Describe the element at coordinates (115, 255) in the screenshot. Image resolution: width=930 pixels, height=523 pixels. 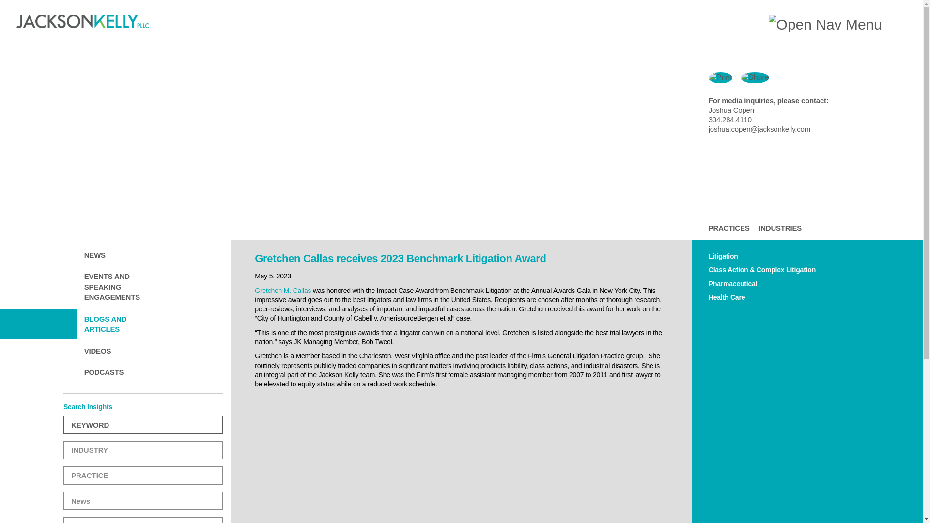
I see `  NEWS` at that location.